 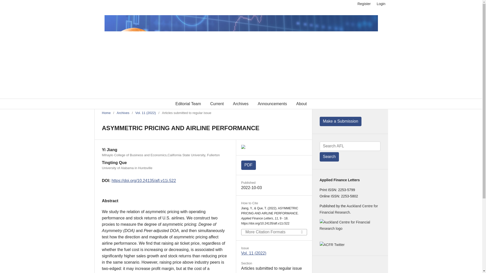 What do you see at coordinates (106, 113) in the screenshot?
I see `Home` at bounding box center [106, 113].